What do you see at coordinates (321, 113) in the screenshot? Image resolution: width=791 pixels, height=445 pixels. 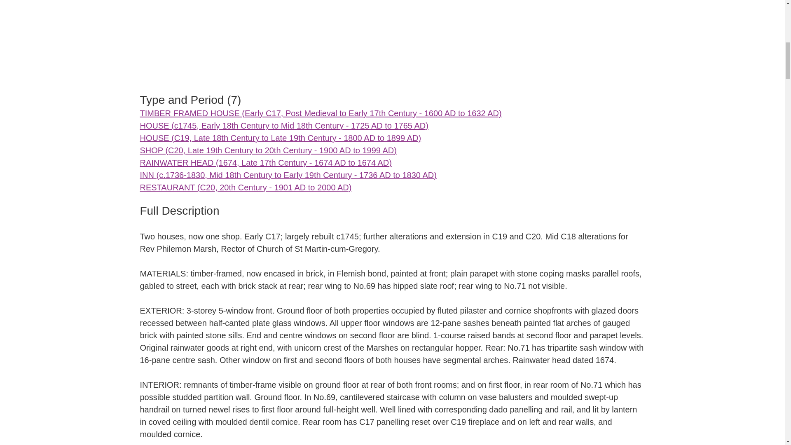 I see `view the term definition for TIMBER FRAMED HOUSE` at bounding box center [321, 113].